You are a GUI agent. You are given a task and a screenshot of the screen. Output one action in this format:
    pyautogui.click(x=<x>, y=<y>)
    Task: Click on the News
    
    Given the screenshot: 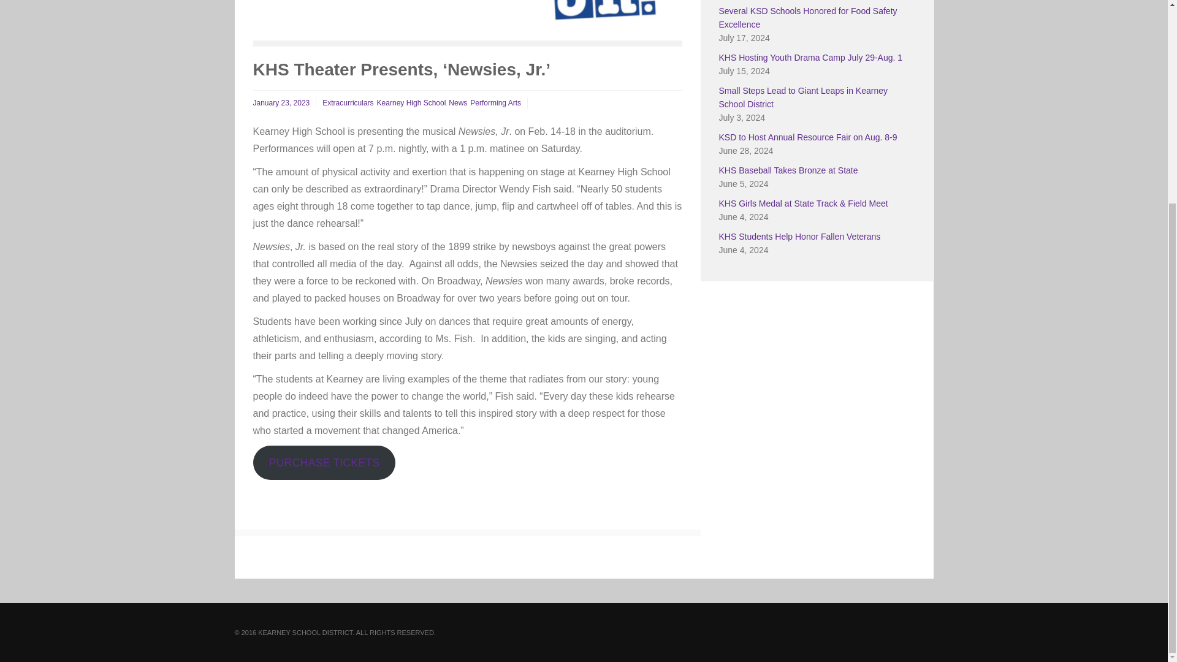 What is the action you would take?
    pyautogui.click(x=457, y=102)
    